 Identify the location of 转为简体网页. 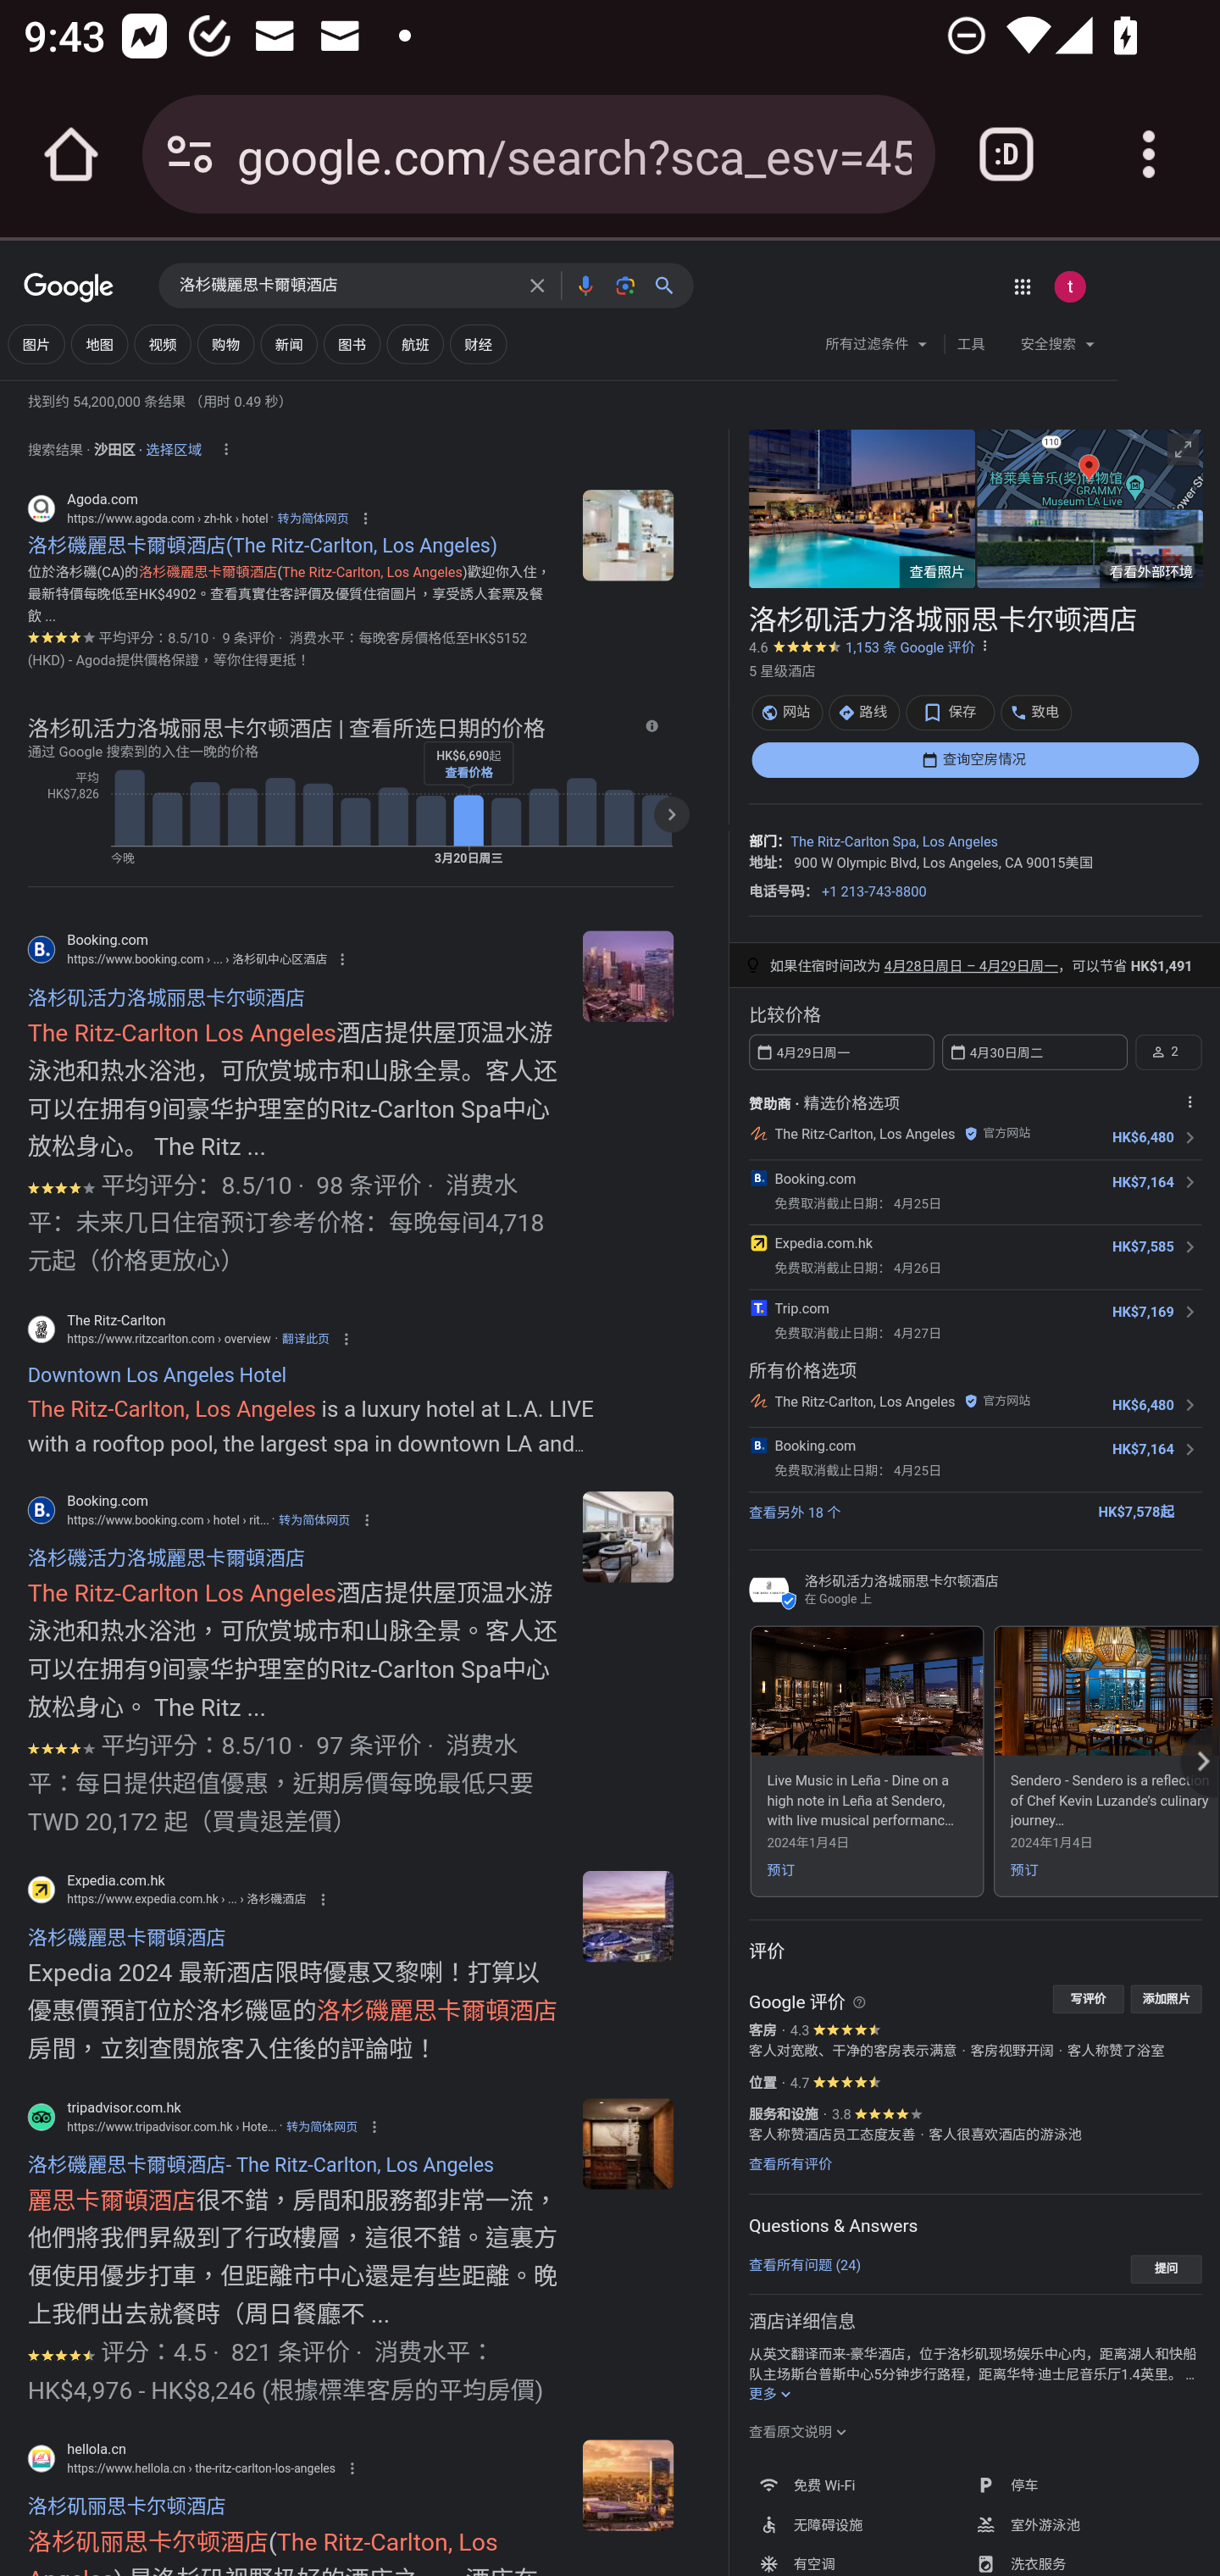
(321, 2126).